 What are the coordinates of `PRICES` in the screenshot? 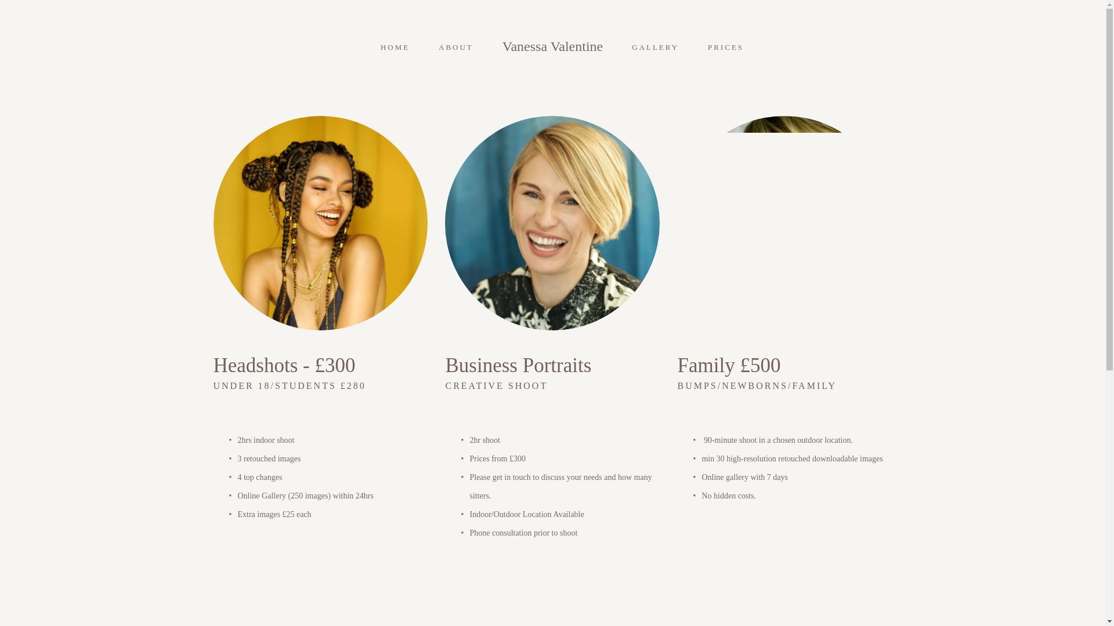 It's located at (725, 47).